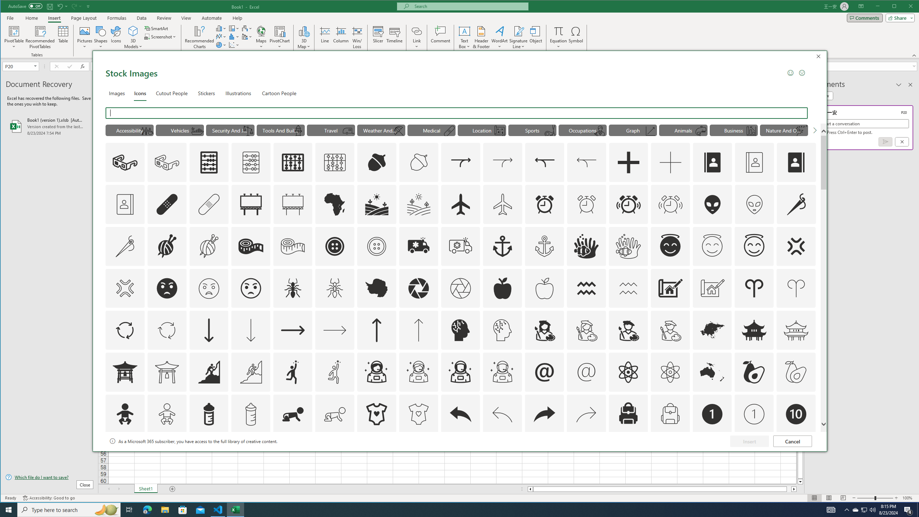  Describe the element at coordinates (221, 45) in the screenshot. I see `Insert Pie or Doughnut Chart` at that location.